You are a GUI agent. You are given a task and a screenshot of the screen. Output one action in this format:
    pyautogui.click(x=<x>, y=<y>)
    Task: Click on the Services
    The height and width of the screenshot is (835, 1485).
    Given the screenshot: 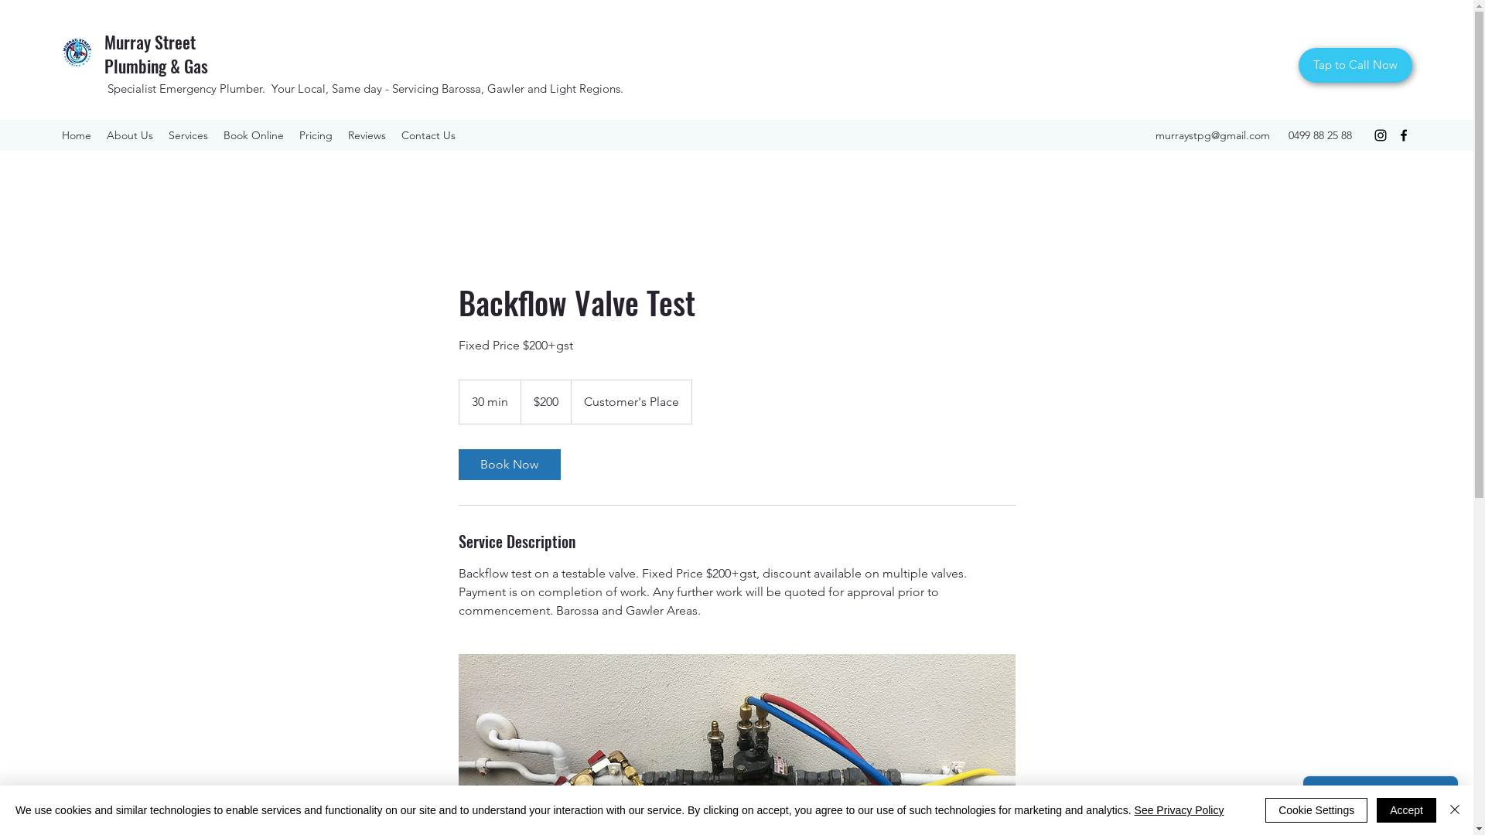 What is the action you would take?
    pyautogui.click(x=189, y=135)
    